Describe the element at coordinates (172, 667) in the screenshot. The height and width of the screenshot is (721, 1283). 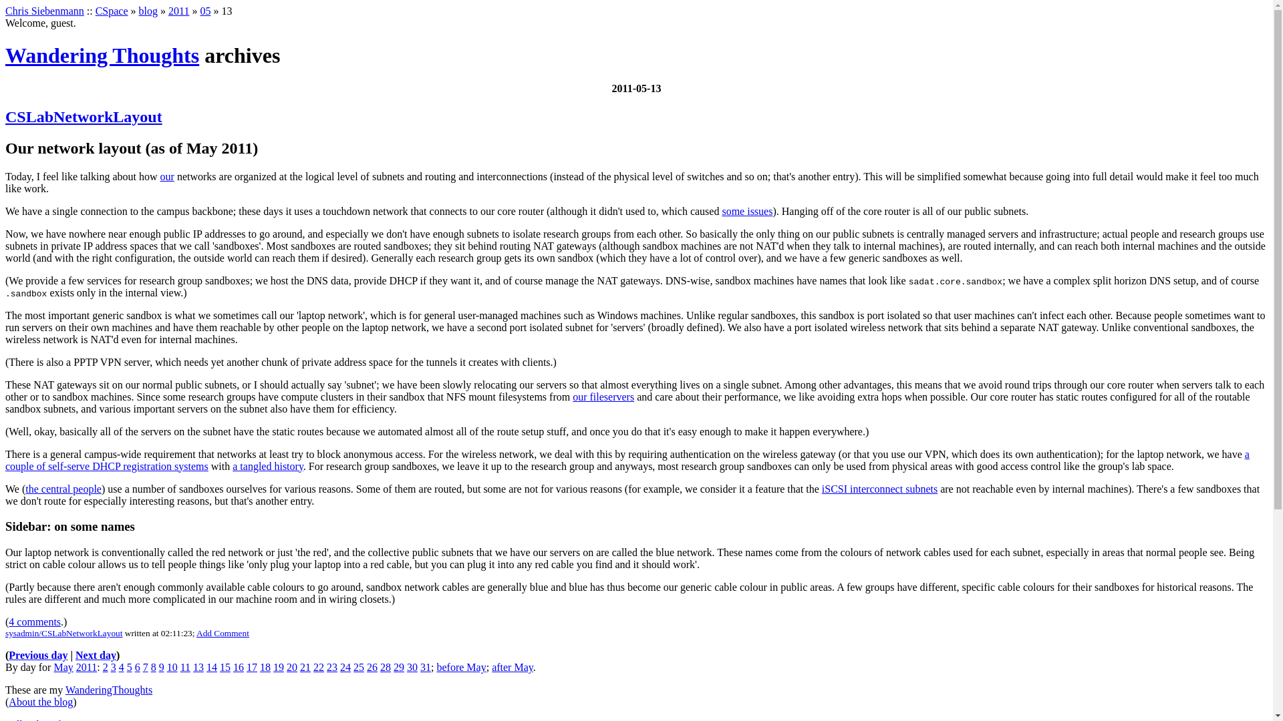
I see `10` at that location.